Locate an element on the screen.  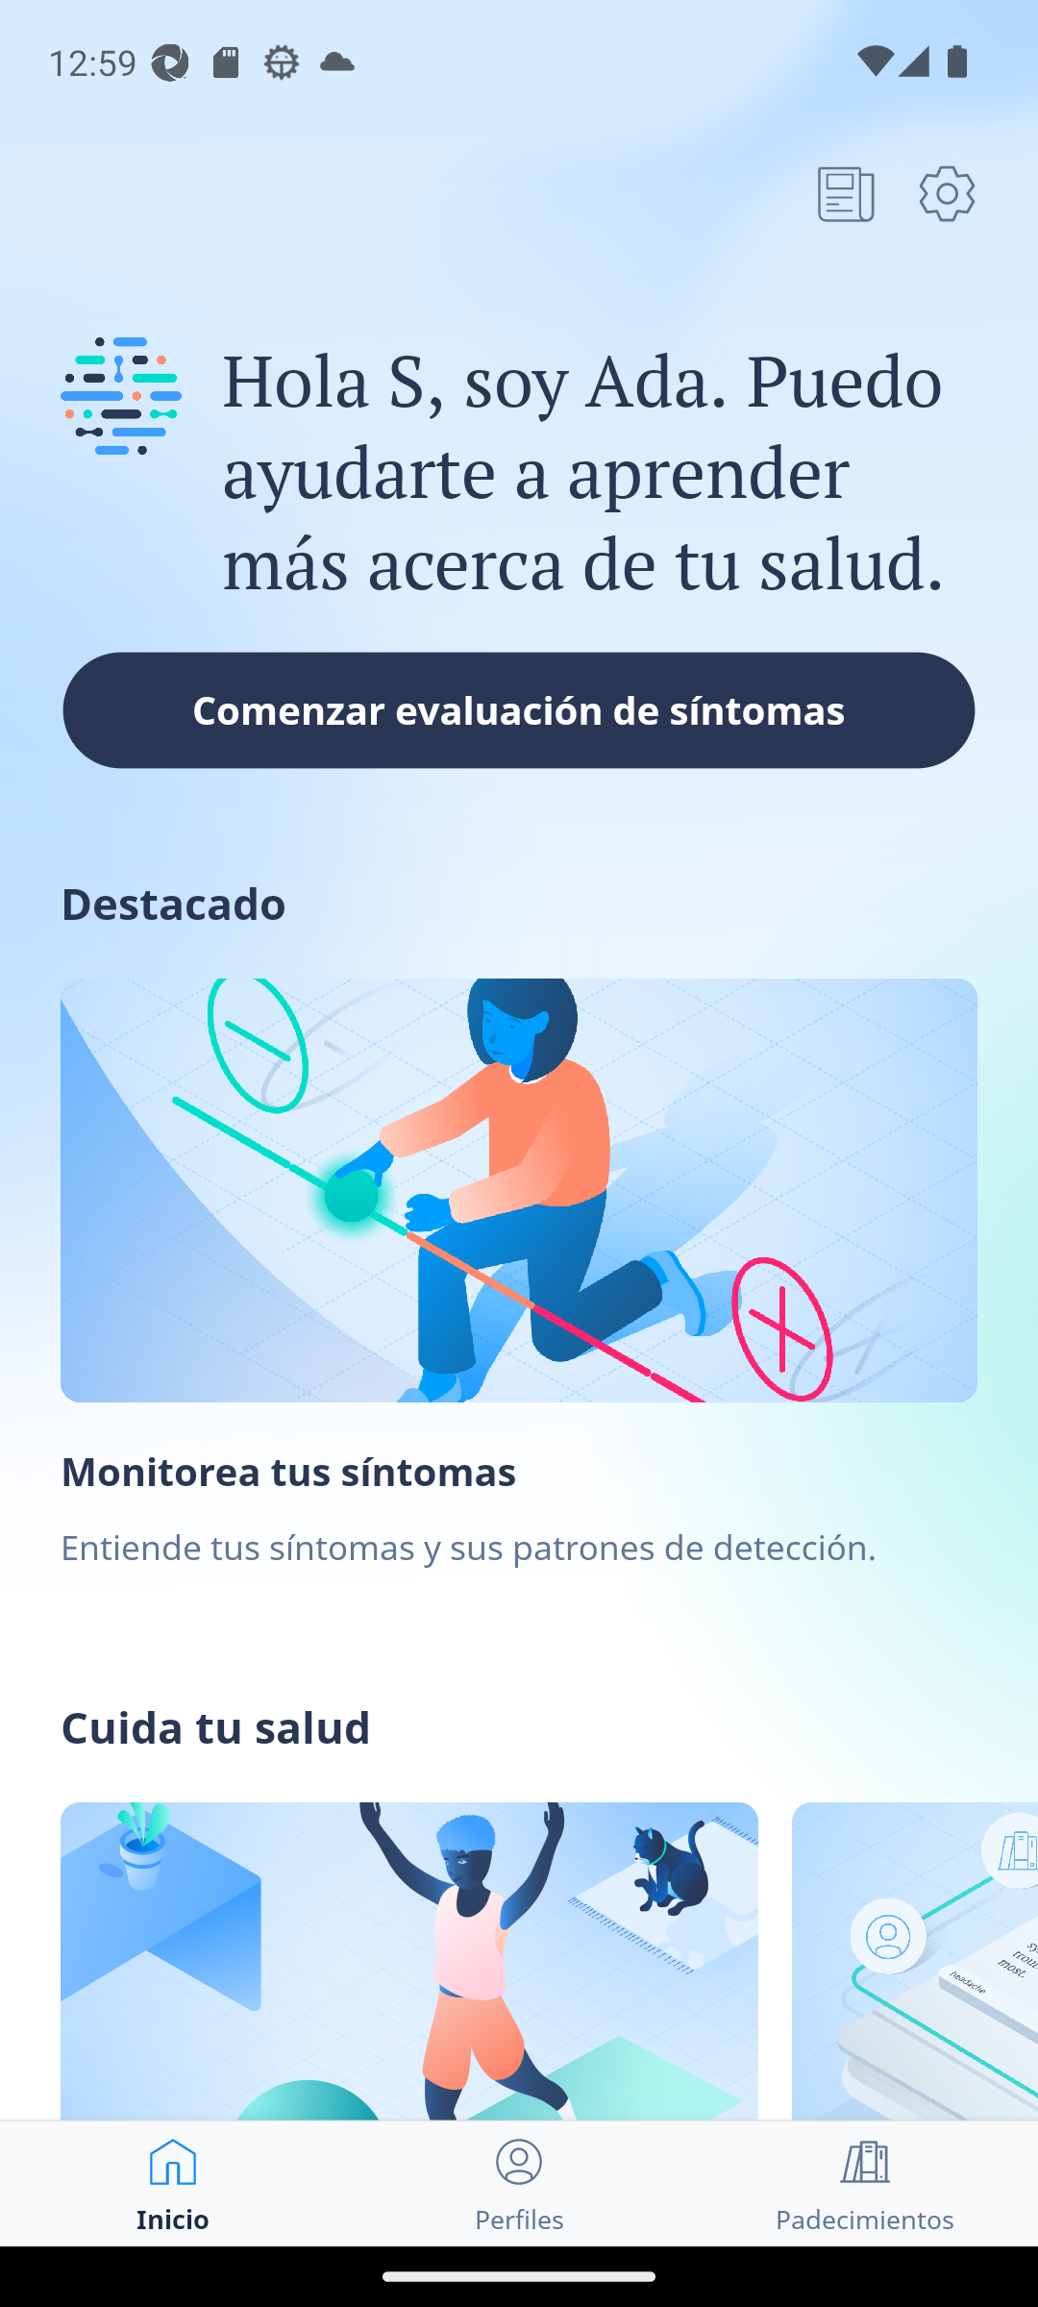
Inicio is located at coordinates (173, 2184).